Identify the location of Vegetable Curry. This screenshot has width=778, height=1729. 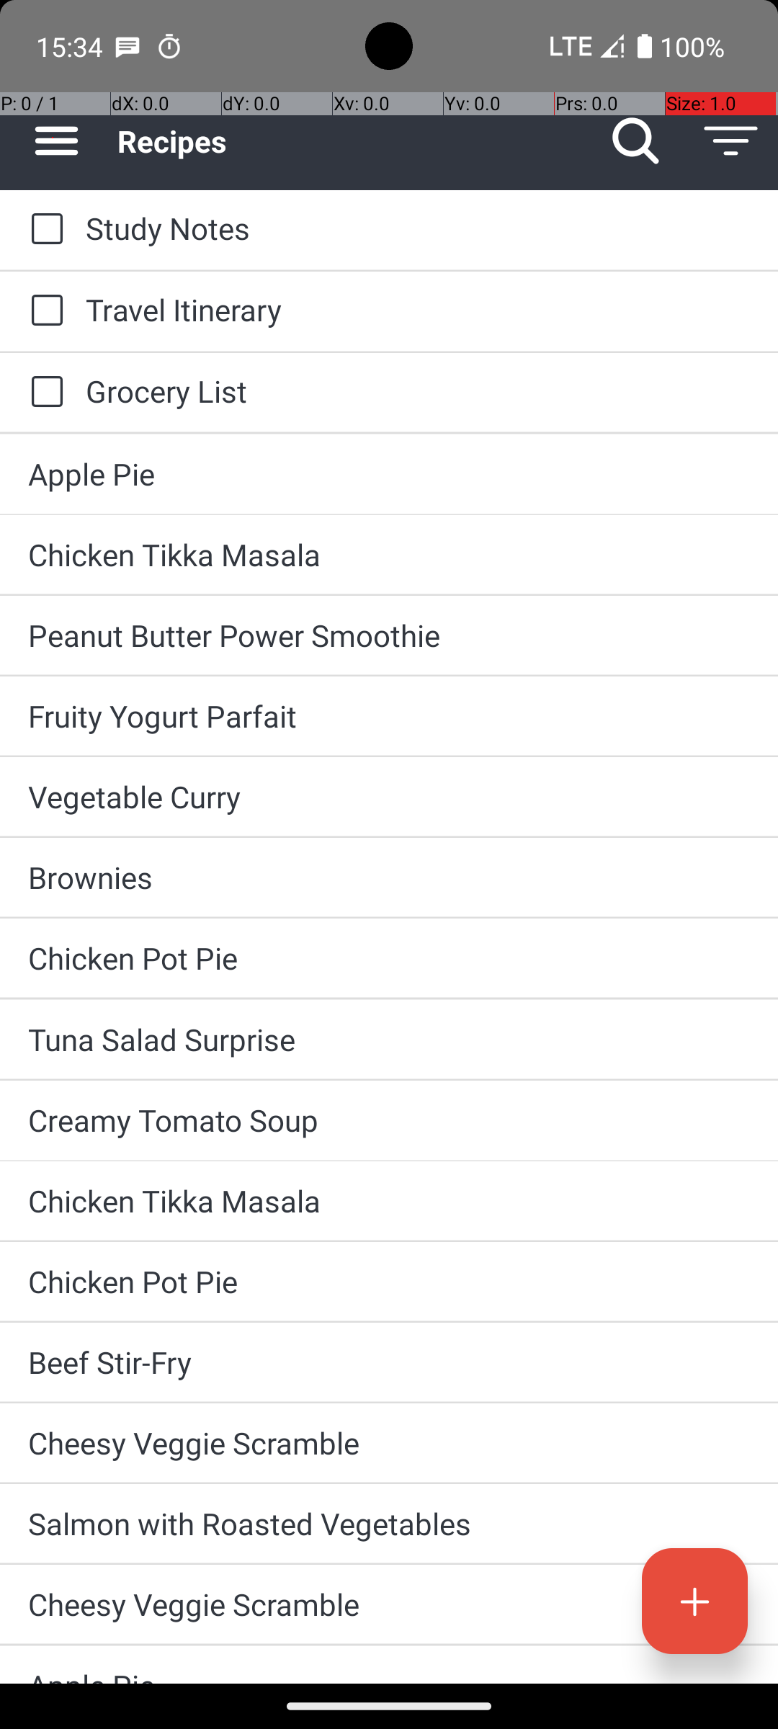
(389, 797).